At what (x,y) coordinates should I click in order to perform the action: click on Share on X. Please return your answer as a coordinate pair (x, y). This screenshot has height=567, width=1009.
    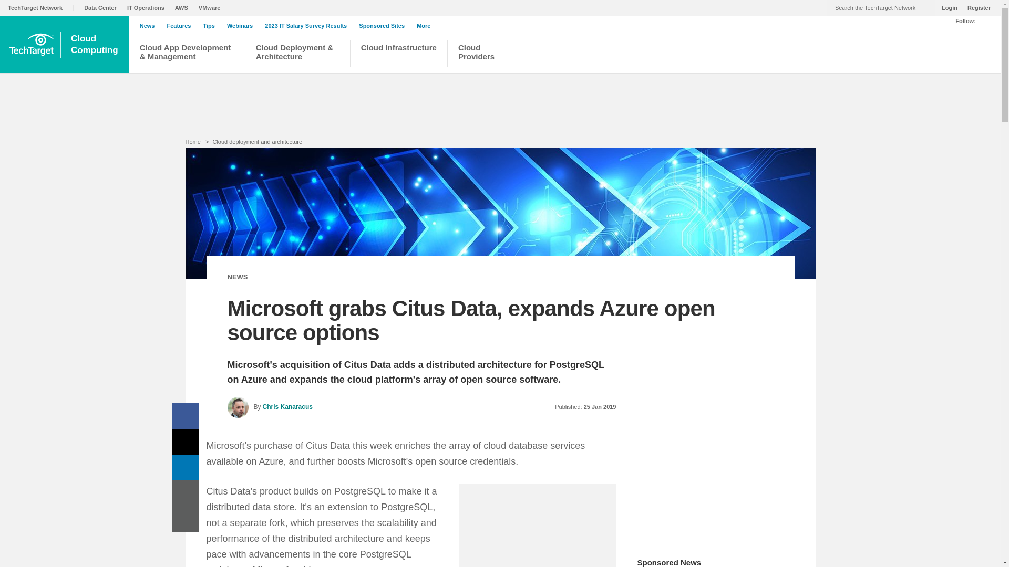
    Looking at the image, I should click on (186, 442).